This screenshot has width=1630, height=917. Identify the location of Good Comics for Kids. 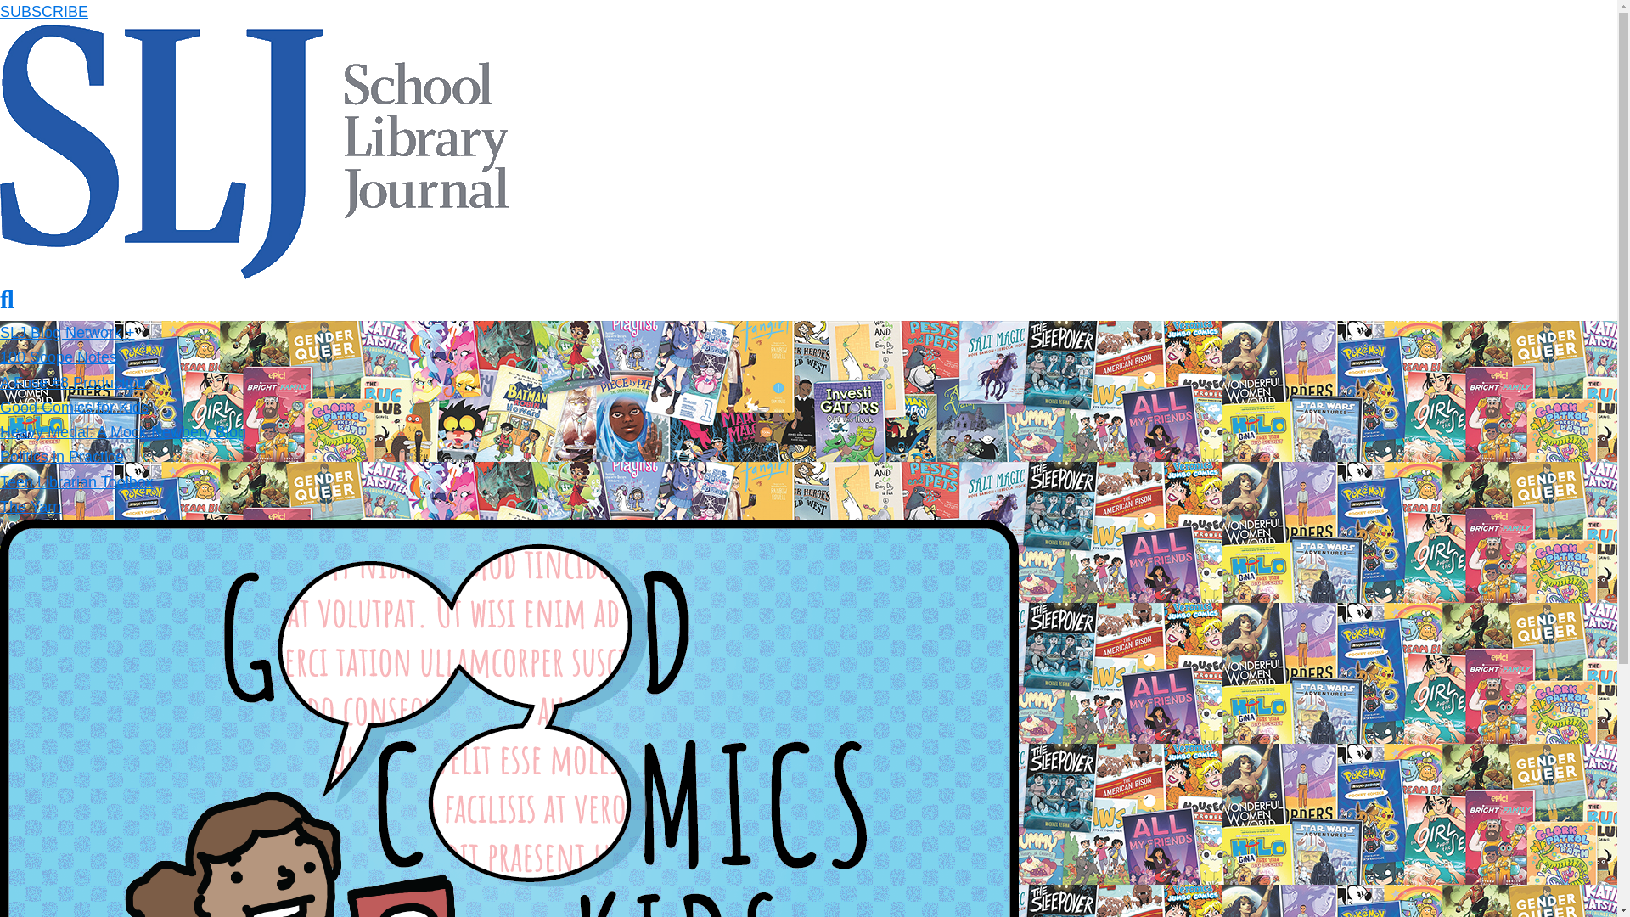
(74, 408).